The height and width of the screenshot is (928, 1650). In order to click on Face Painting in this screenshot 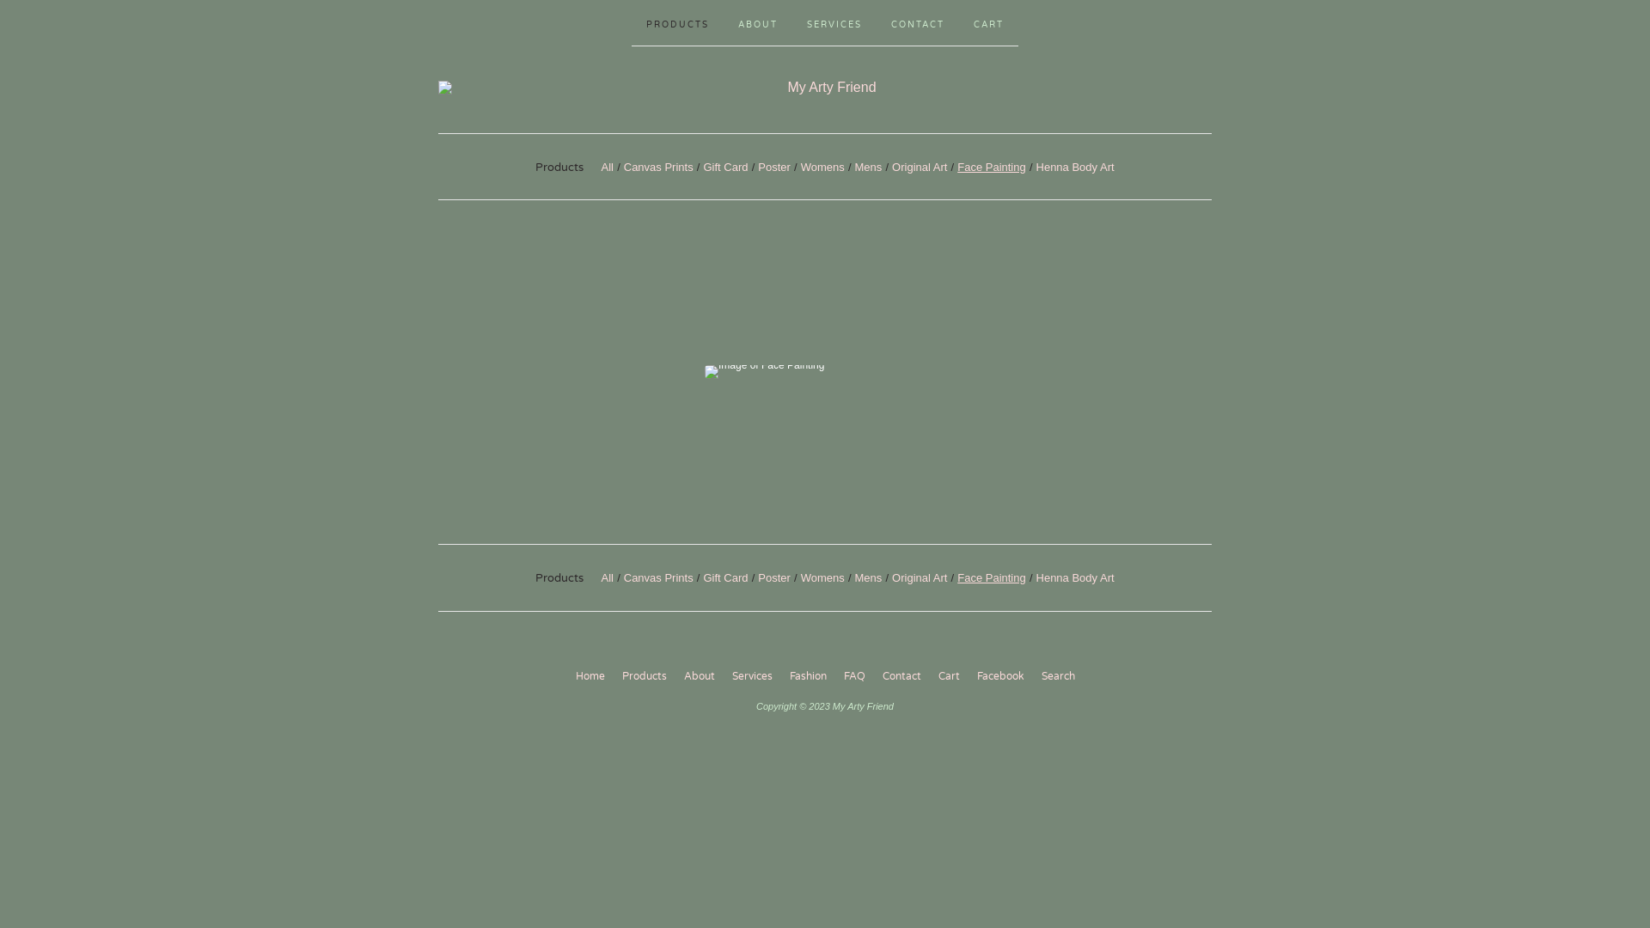, I will do `click(992, 577)`.